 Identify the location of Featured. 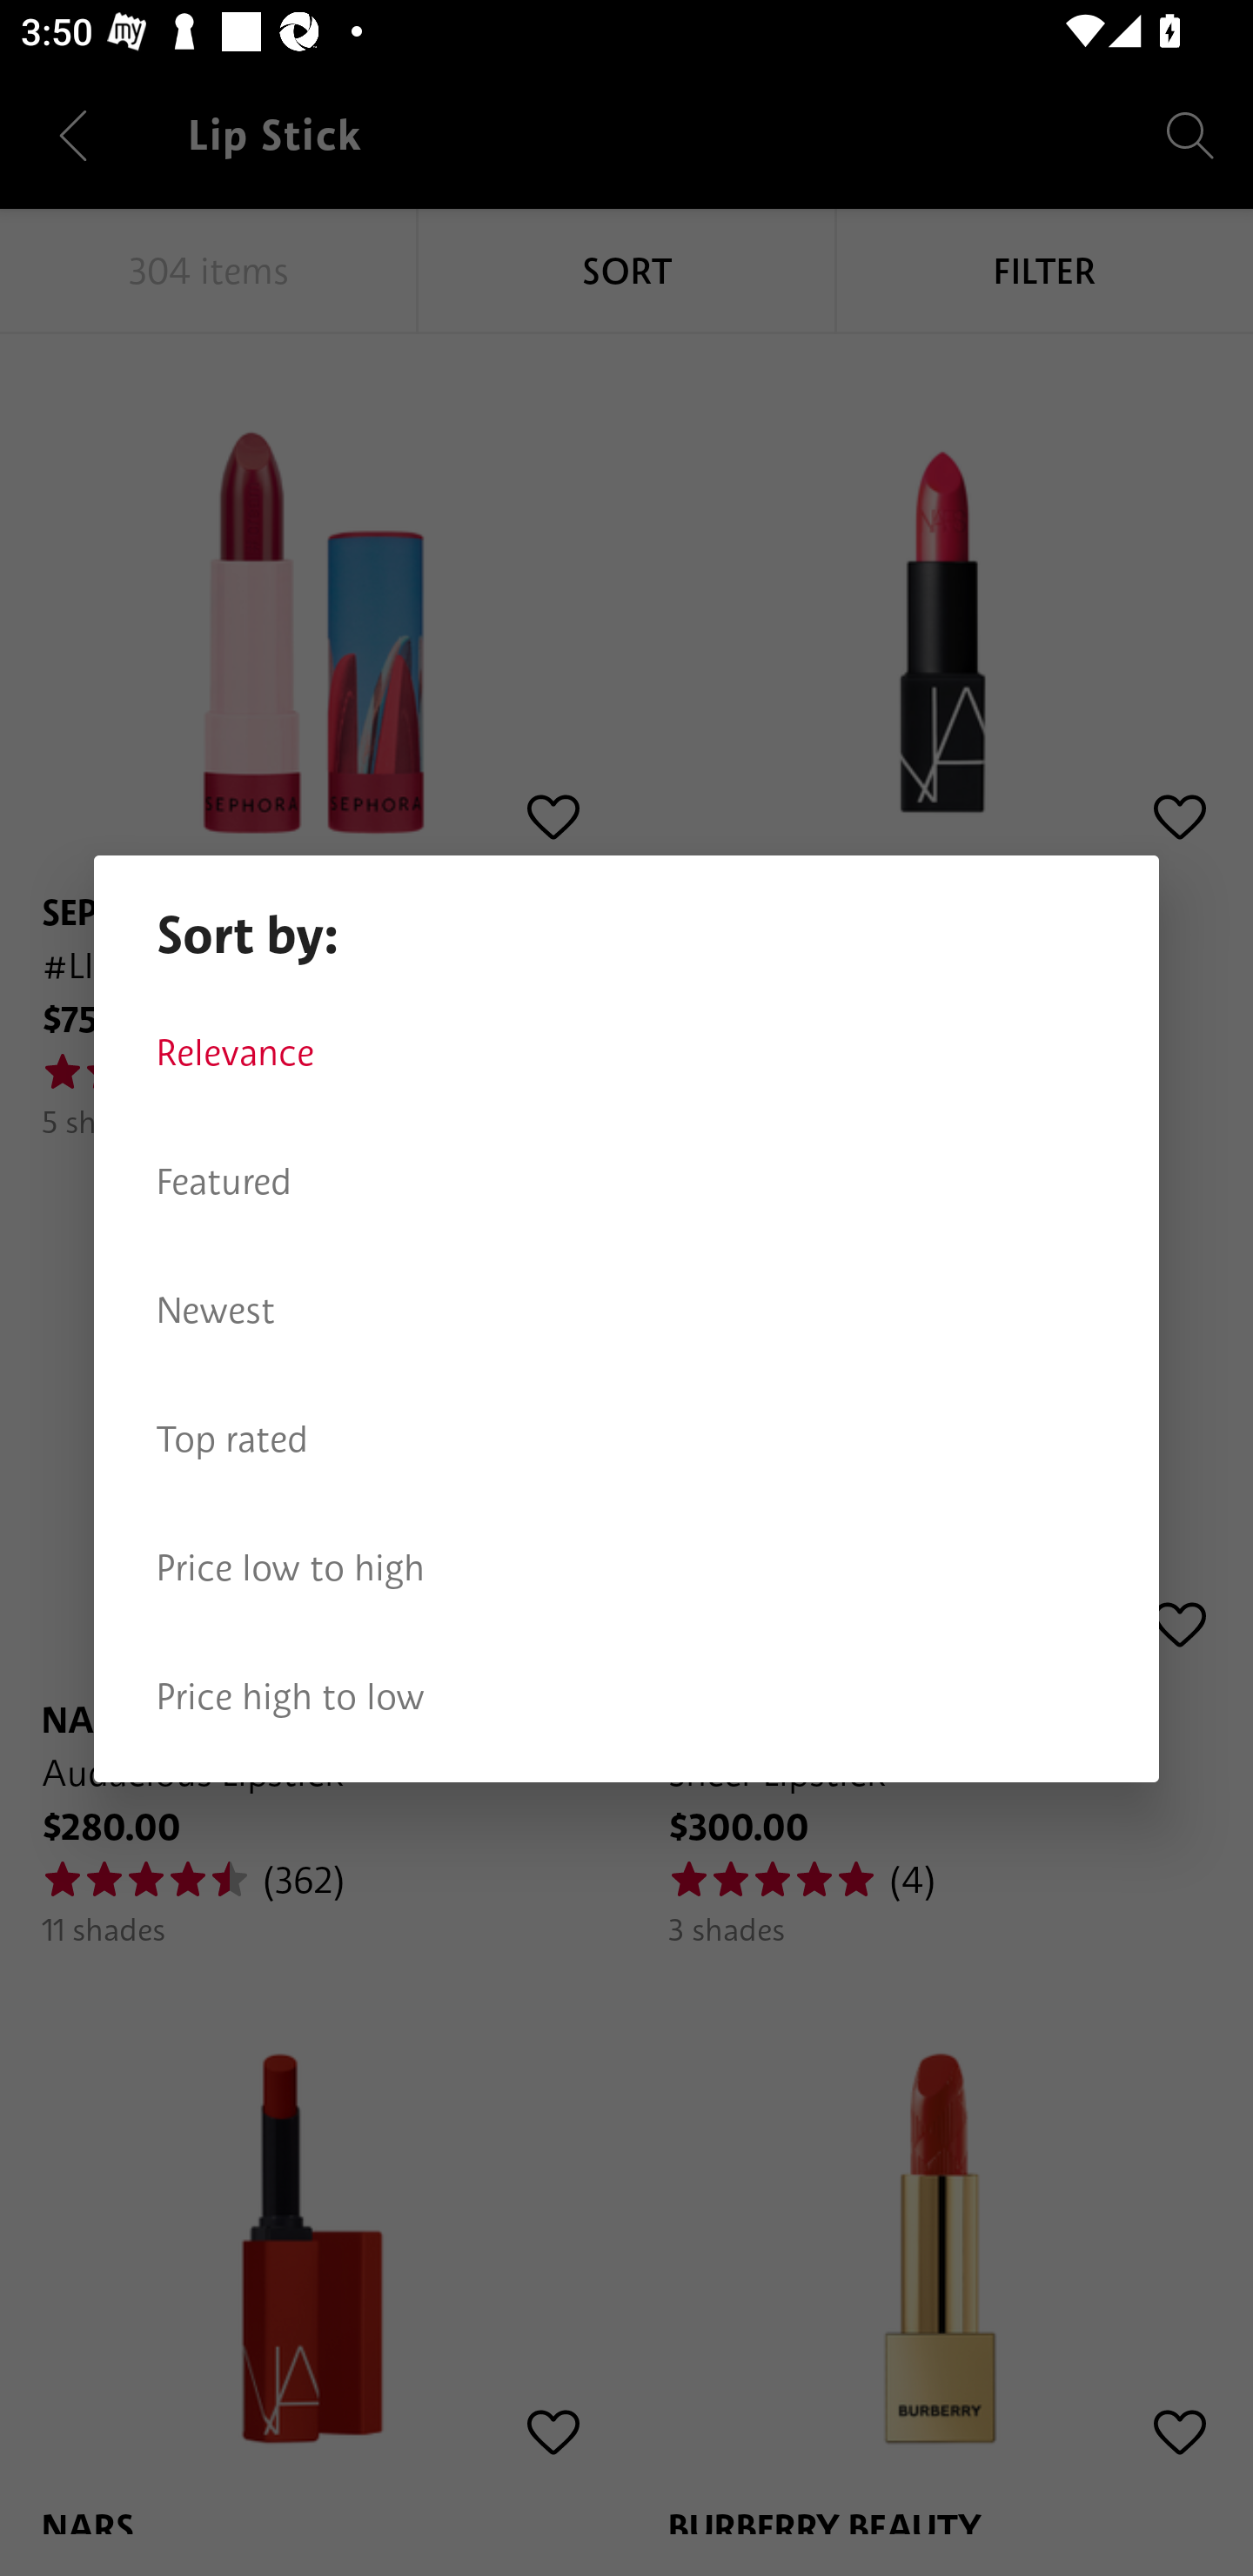
(626, 1182).